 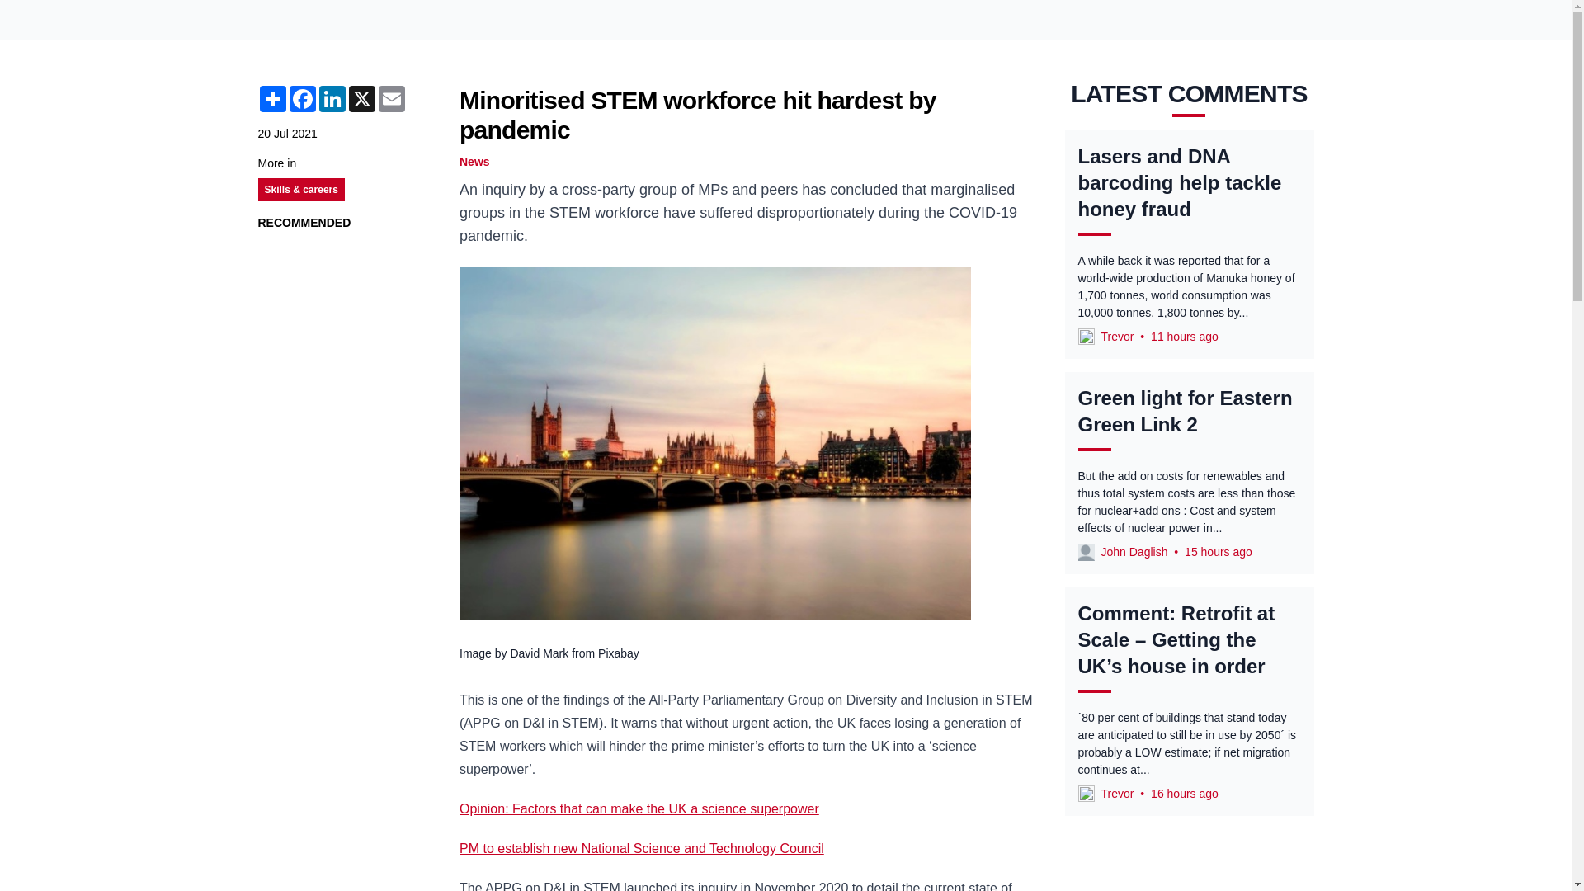 I want to click on X, so click(x=361, y=99).